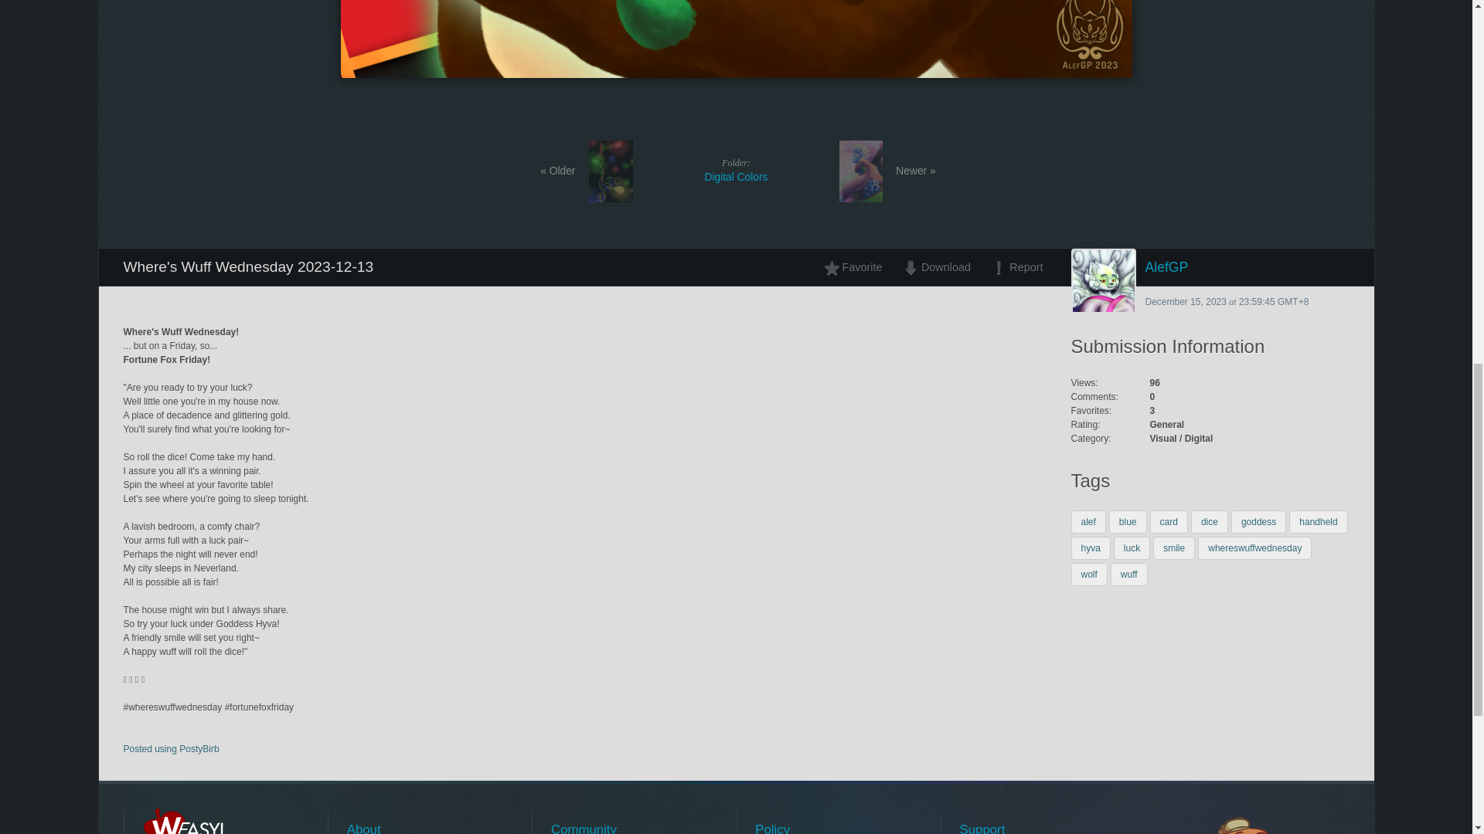 The height and width of the screenshot is (834, 1484). Describe the element at coordinates (1088, 522) in the screenshot. I see `alef` at that location.